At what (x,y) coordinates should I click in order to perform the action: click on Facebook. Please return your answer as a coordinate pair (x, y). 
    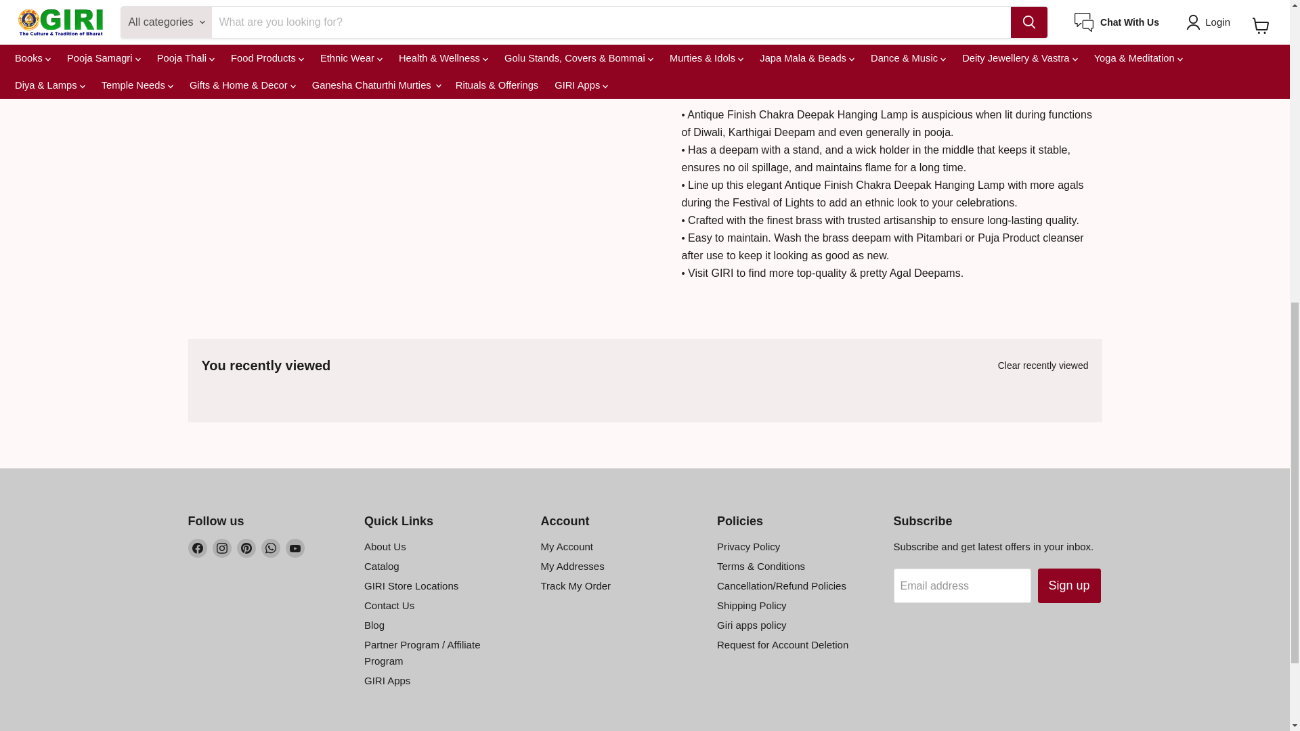
    Looking at the image, I should click on (198, 548).